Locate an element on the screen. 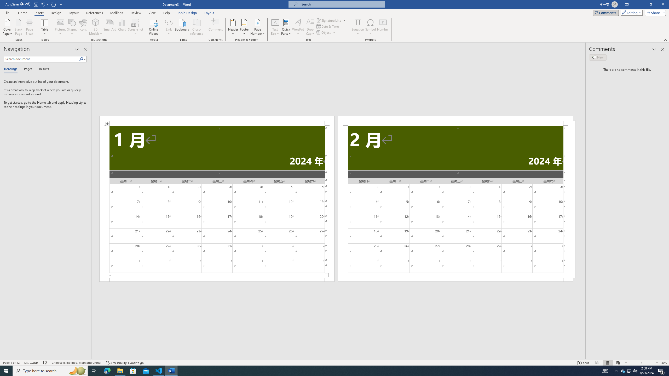 The width and height of the screenshot is (669, 376). Accessibility Checker Accessibility: Good to go is located at coordinates (125, 363).